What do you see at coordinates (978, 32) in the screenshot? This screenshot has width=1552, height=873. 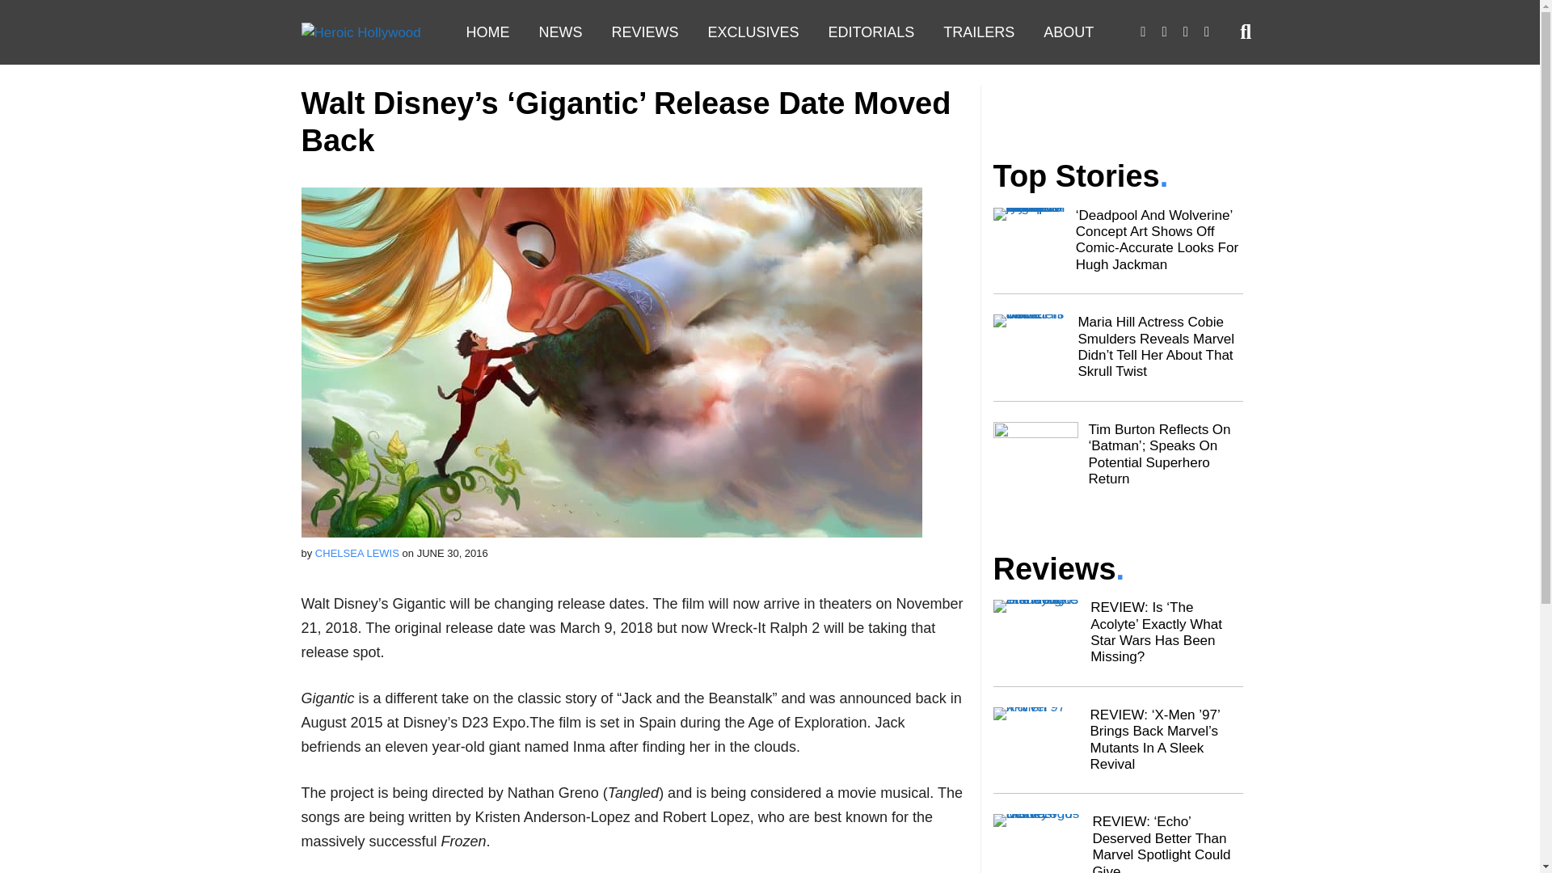 I see `TRAILERS` at bounding box center [978, 32].